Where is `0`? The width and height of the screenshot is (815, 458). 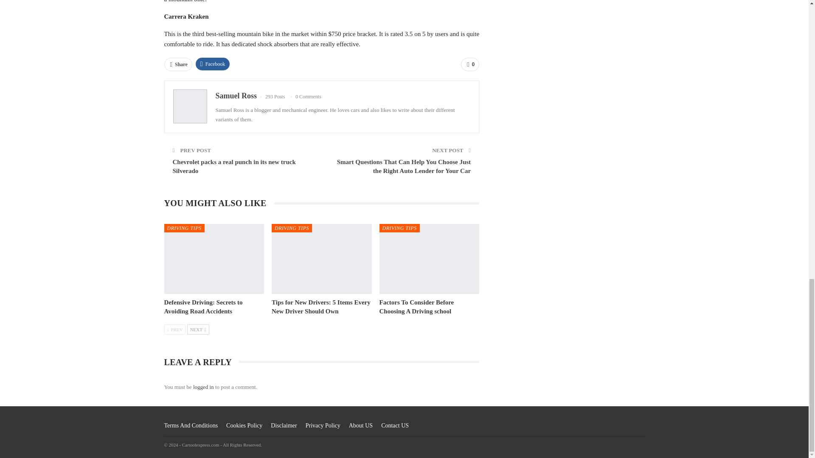
0 is located at coordinates (470, 64).